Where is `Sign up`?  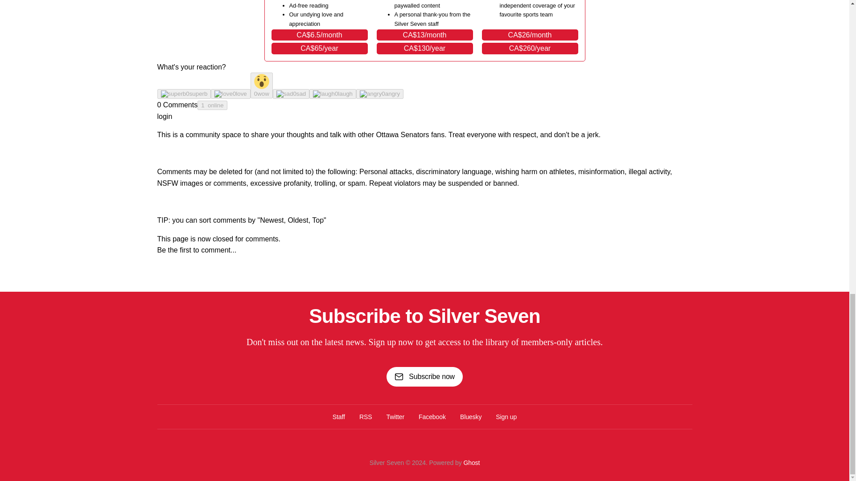 Sign up is located at coordinates (506, 417).